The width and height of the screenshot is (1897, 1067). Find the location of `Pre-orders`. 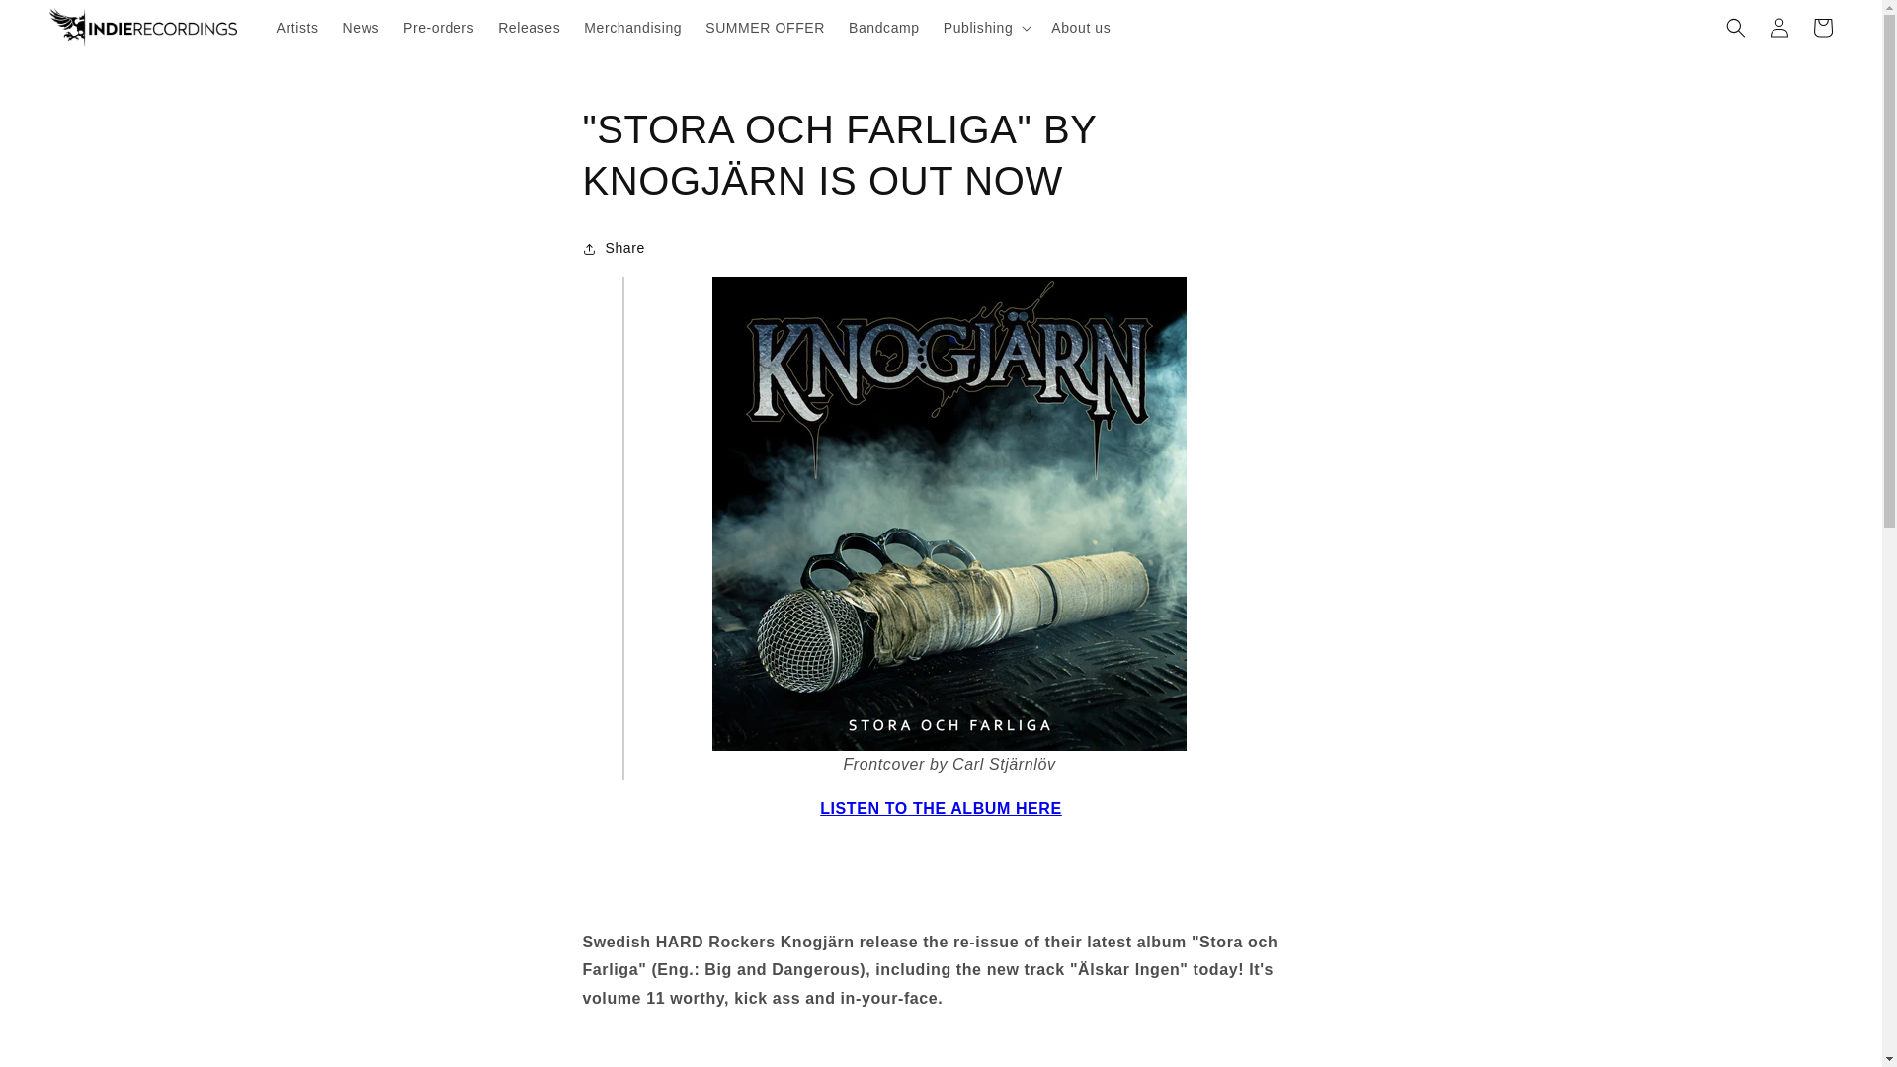

Pre-orders is located at coordinates (438, 27).